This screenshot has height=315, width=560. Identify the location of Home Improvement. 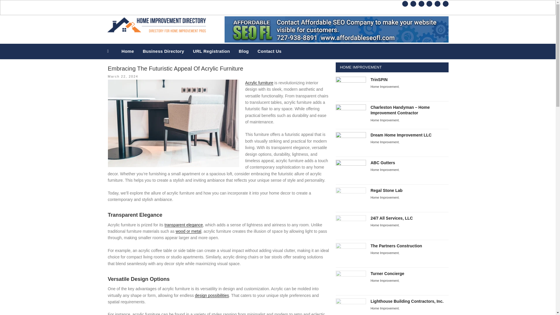
(384, 169).